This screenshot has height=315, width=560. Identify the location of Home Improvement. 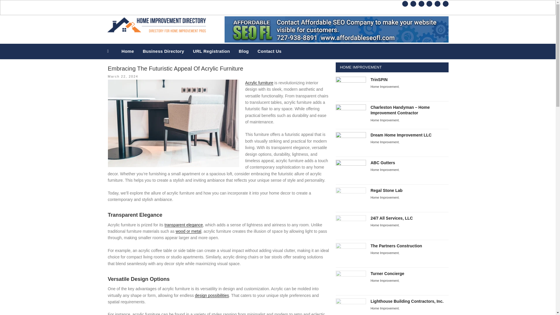
(384, 169).